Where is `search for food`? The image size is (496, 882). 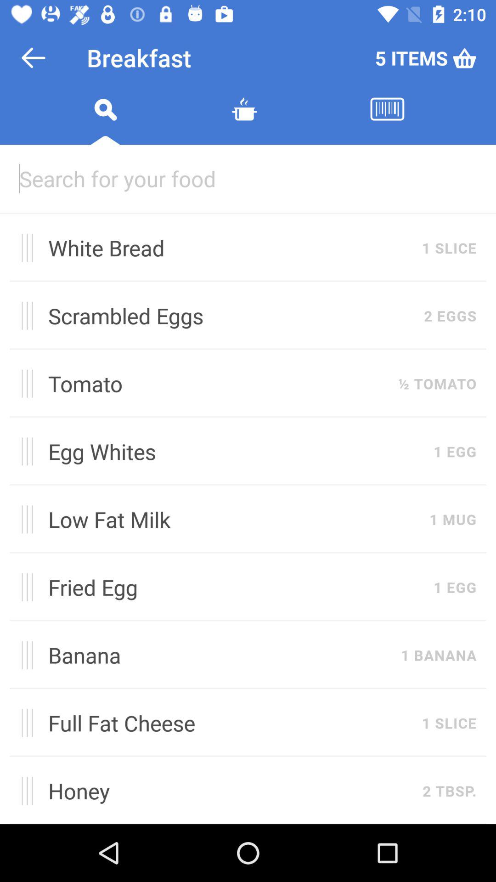 search for food is located at coordinates (105, 120).